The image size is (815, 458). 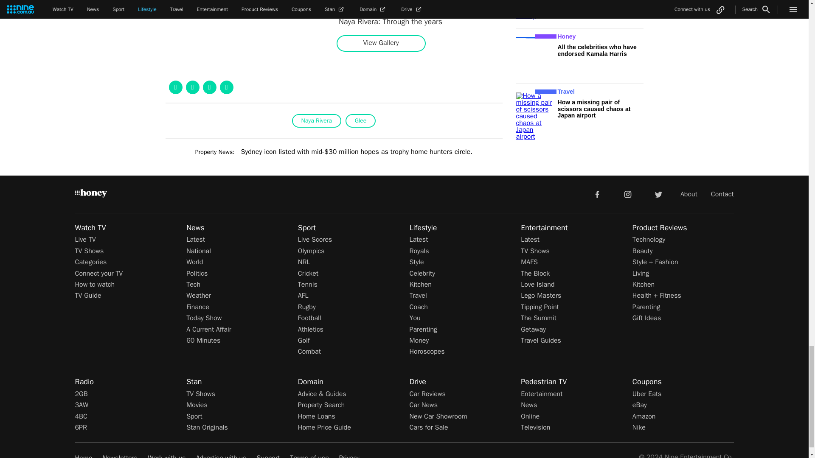 What do you see at coordinates (628, 194) in the screenshot?
I see `instagram` at bounding box center [628, 194].